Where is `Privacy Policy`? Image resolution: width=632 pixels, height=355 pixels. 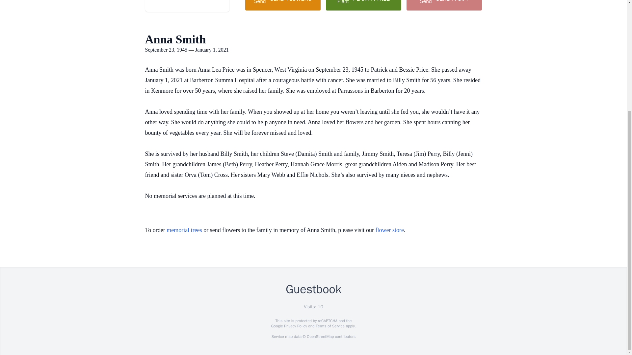 Privacy Policy is located at coordinates (295, 326).